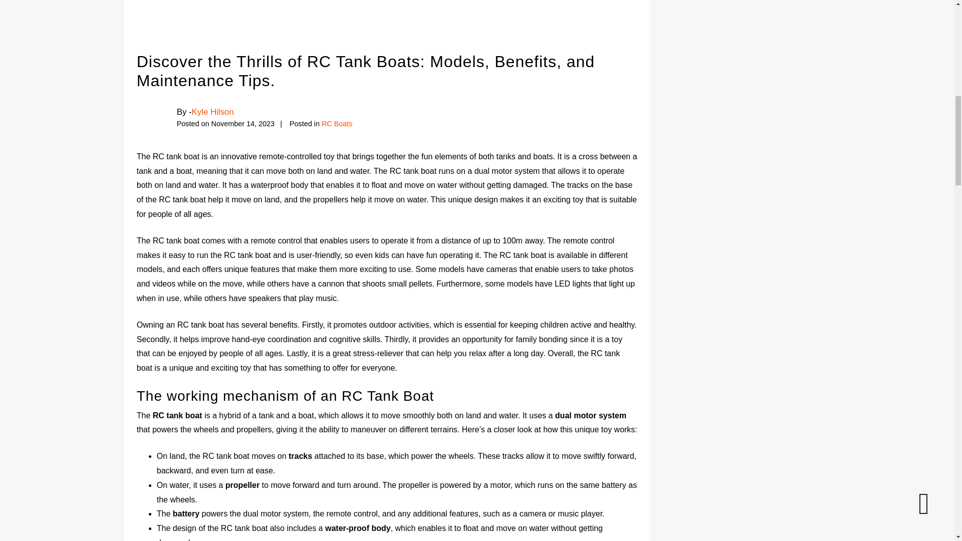  What do you see at coordinates (212, 112) in the screenshot?
I see `Kyle Hilson` at bounding box center [212, 112].